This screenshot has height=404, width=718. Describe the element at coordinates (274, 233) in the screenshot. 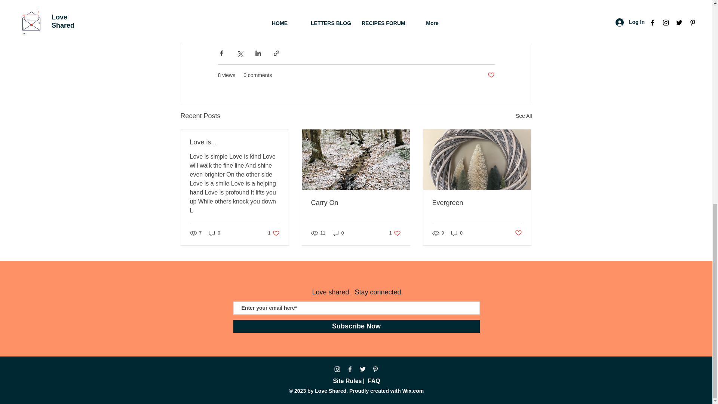

I see `Carry On` at that location.